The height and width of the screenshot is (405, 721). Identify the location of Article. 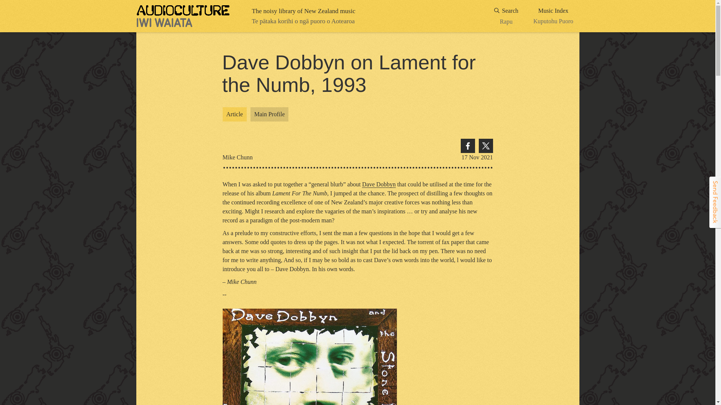
(269, 114).